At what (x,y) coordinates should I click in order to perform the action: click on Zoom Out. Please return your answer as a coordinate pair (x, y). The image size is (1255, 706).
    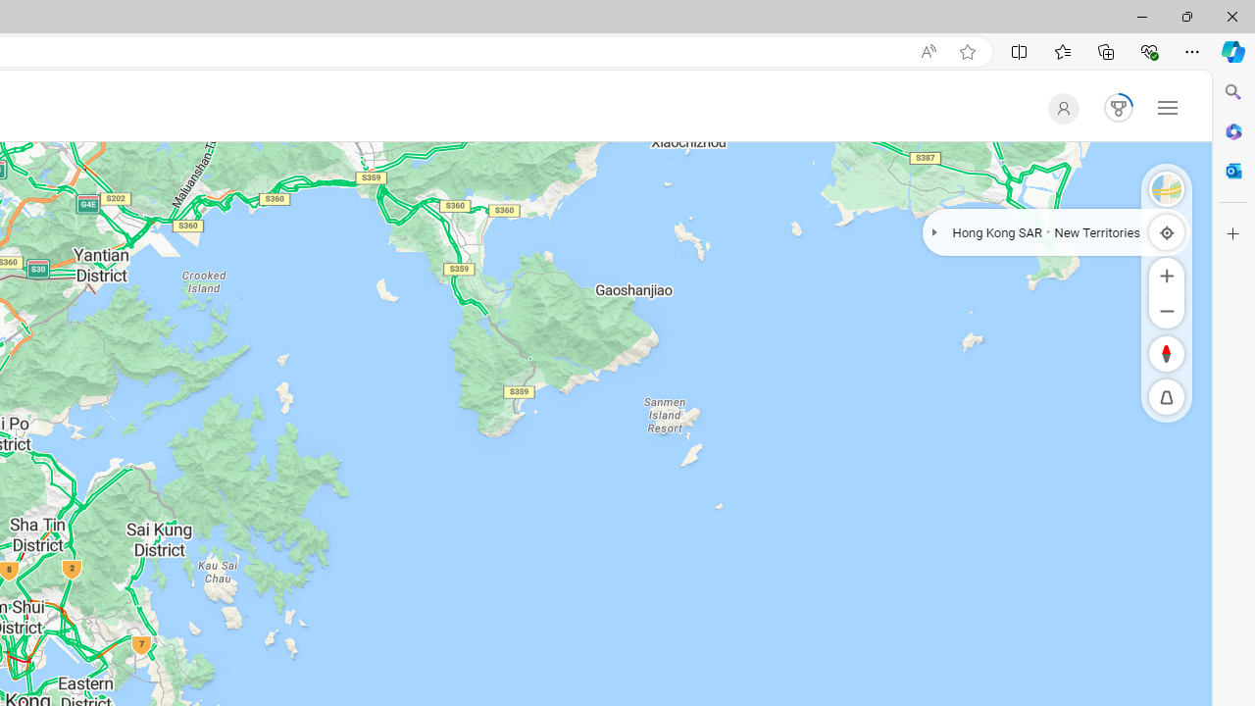
    Looking at the image, I should click on (1167, 310).